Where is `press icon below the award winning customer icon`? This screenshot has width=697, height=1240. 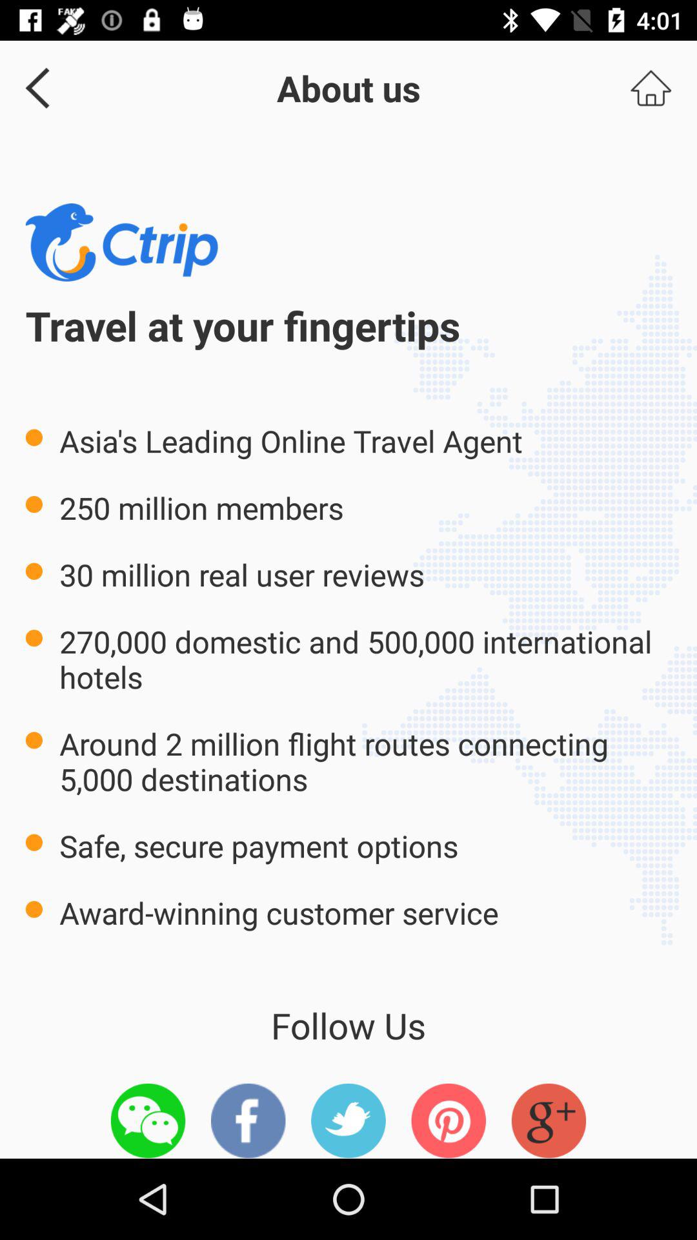
press icon below the award winning customer icon is located at coordinates (148, 1121).